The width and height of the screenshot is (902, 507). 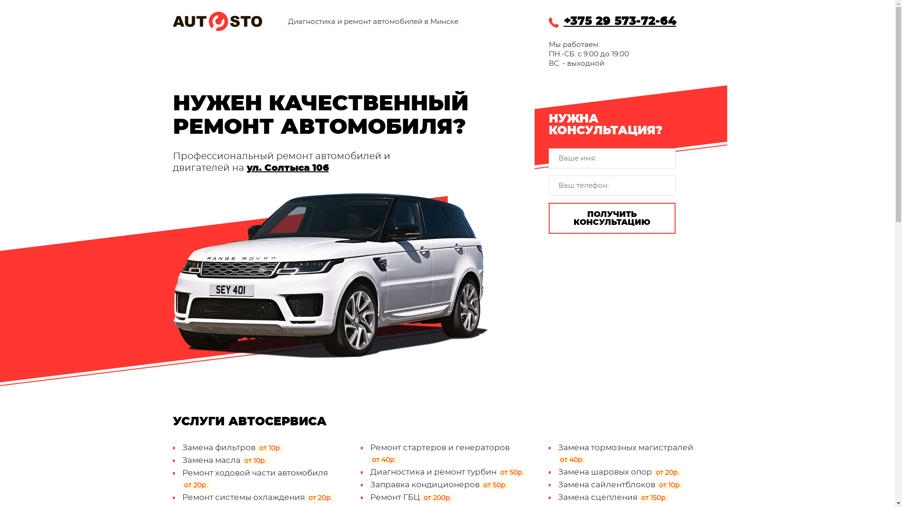 I want to click on +375 29 573-72-64, so click(x=636, y=22).